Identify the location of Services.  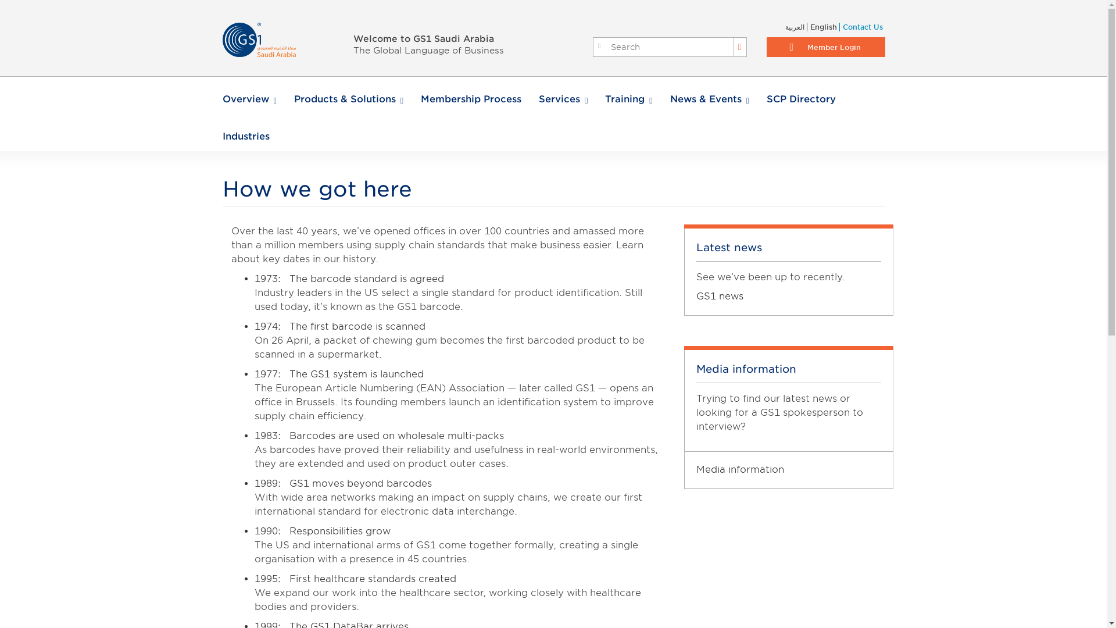
(563, 99).